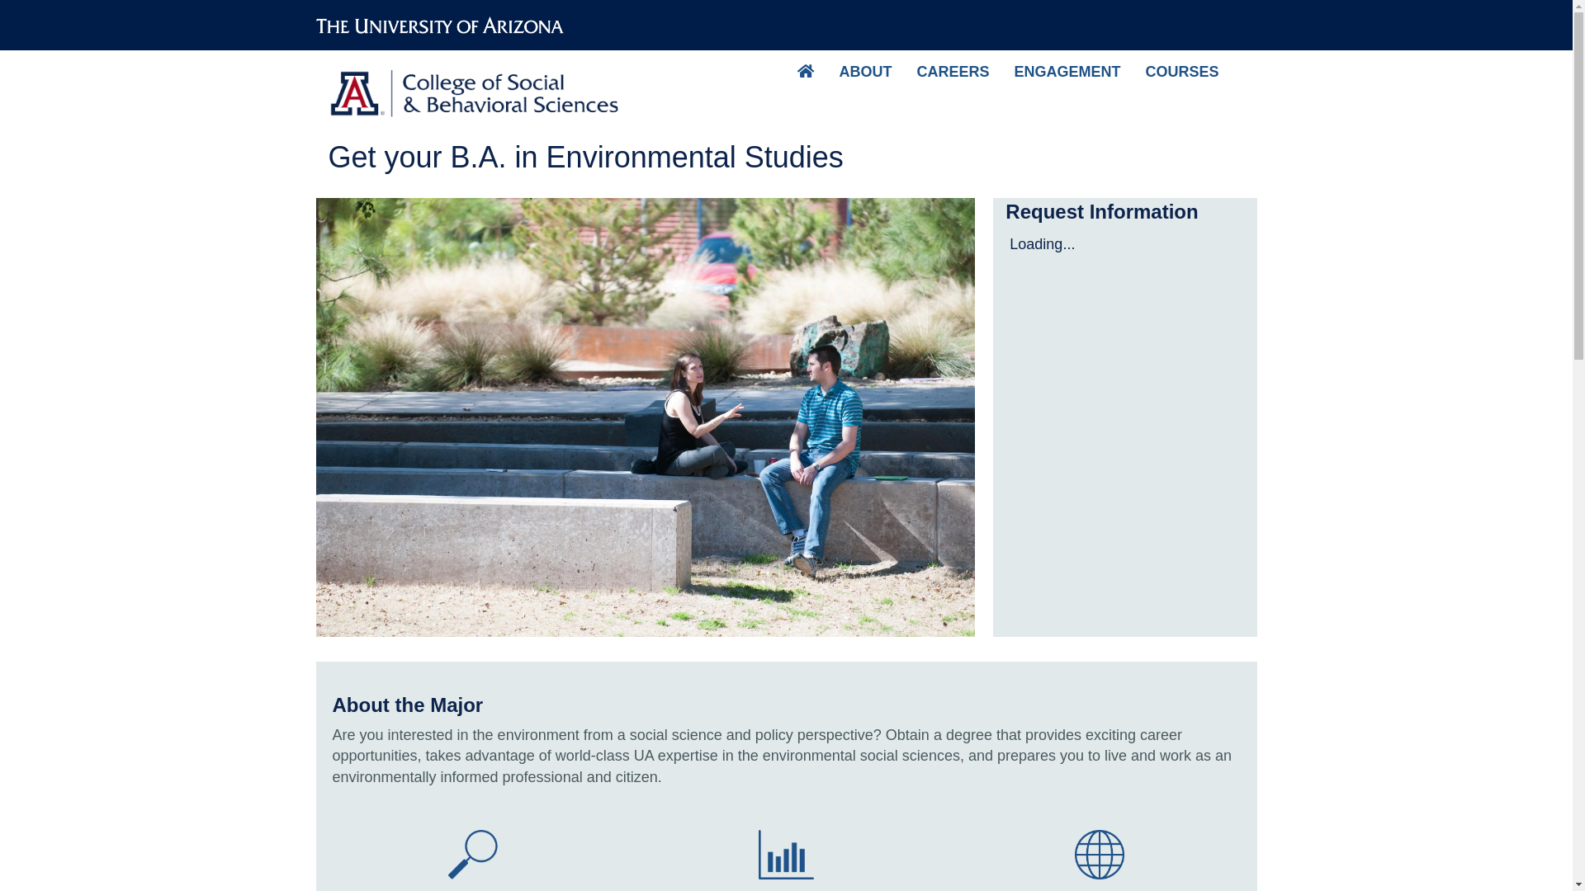 The image size is (1585, 891). I want to click on COURSES, so click(1182, 71).